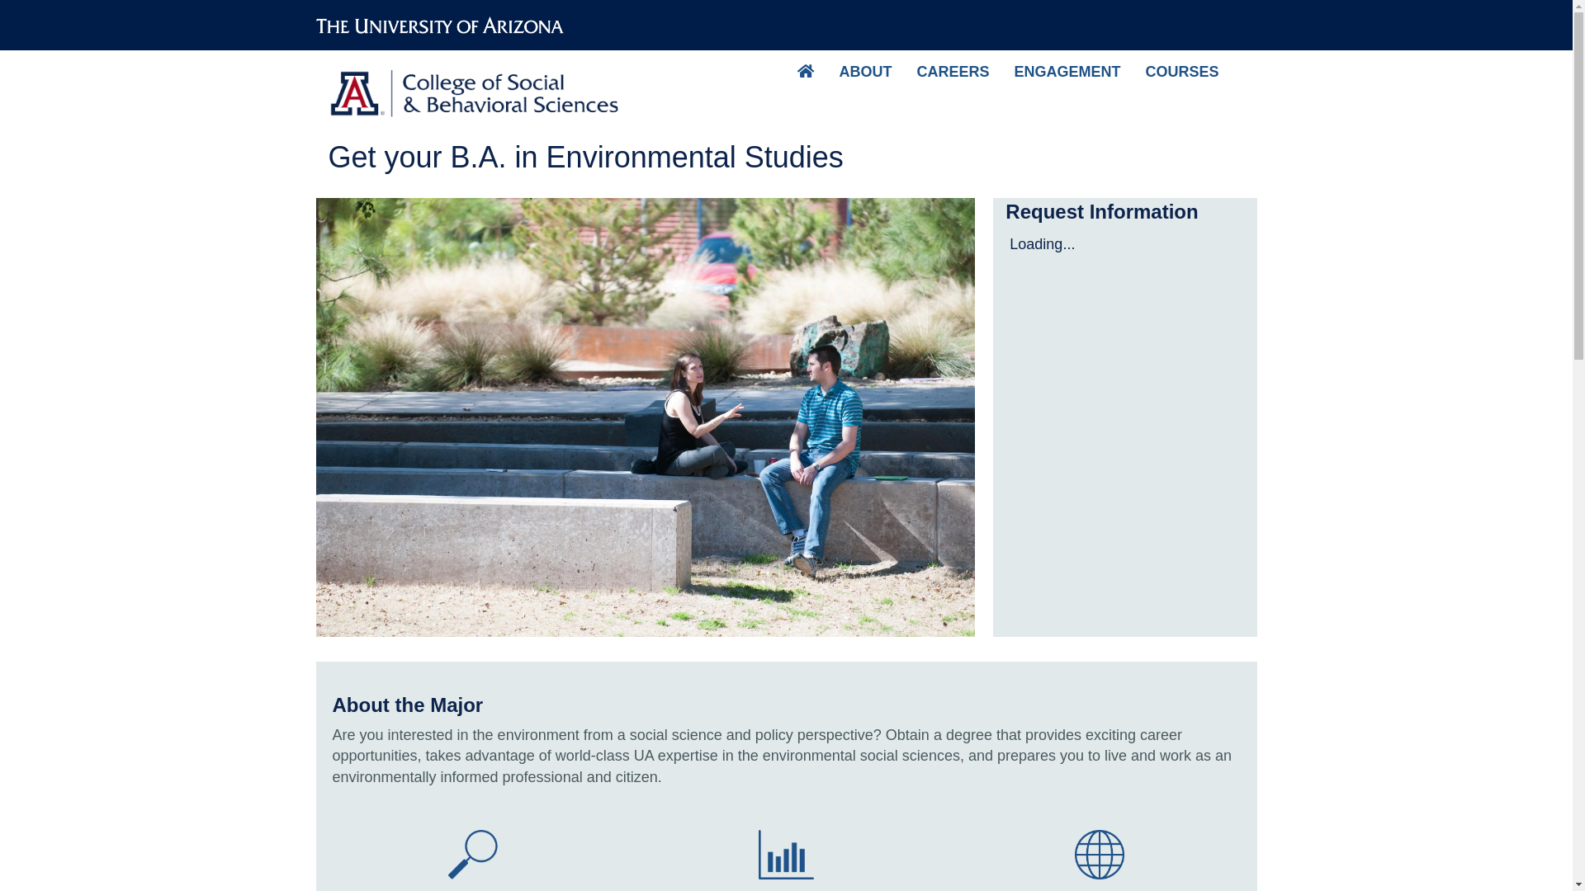 The image size is (1585, 891). I want to click on COURSES, so click(1182, 71).